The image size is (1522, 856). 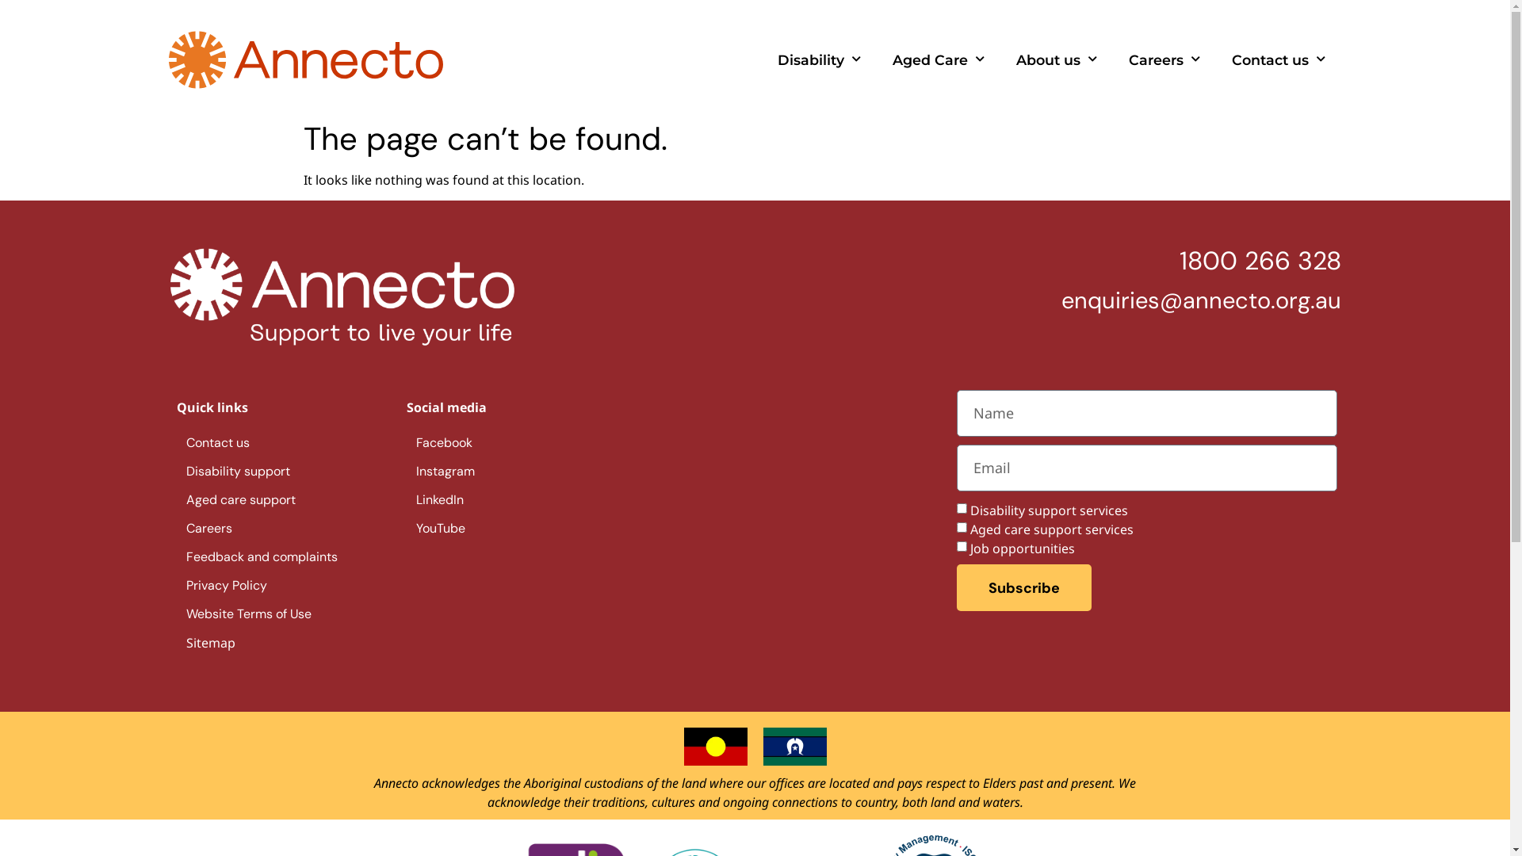 I want to click on Sitemap, so click(x=210, y=644).